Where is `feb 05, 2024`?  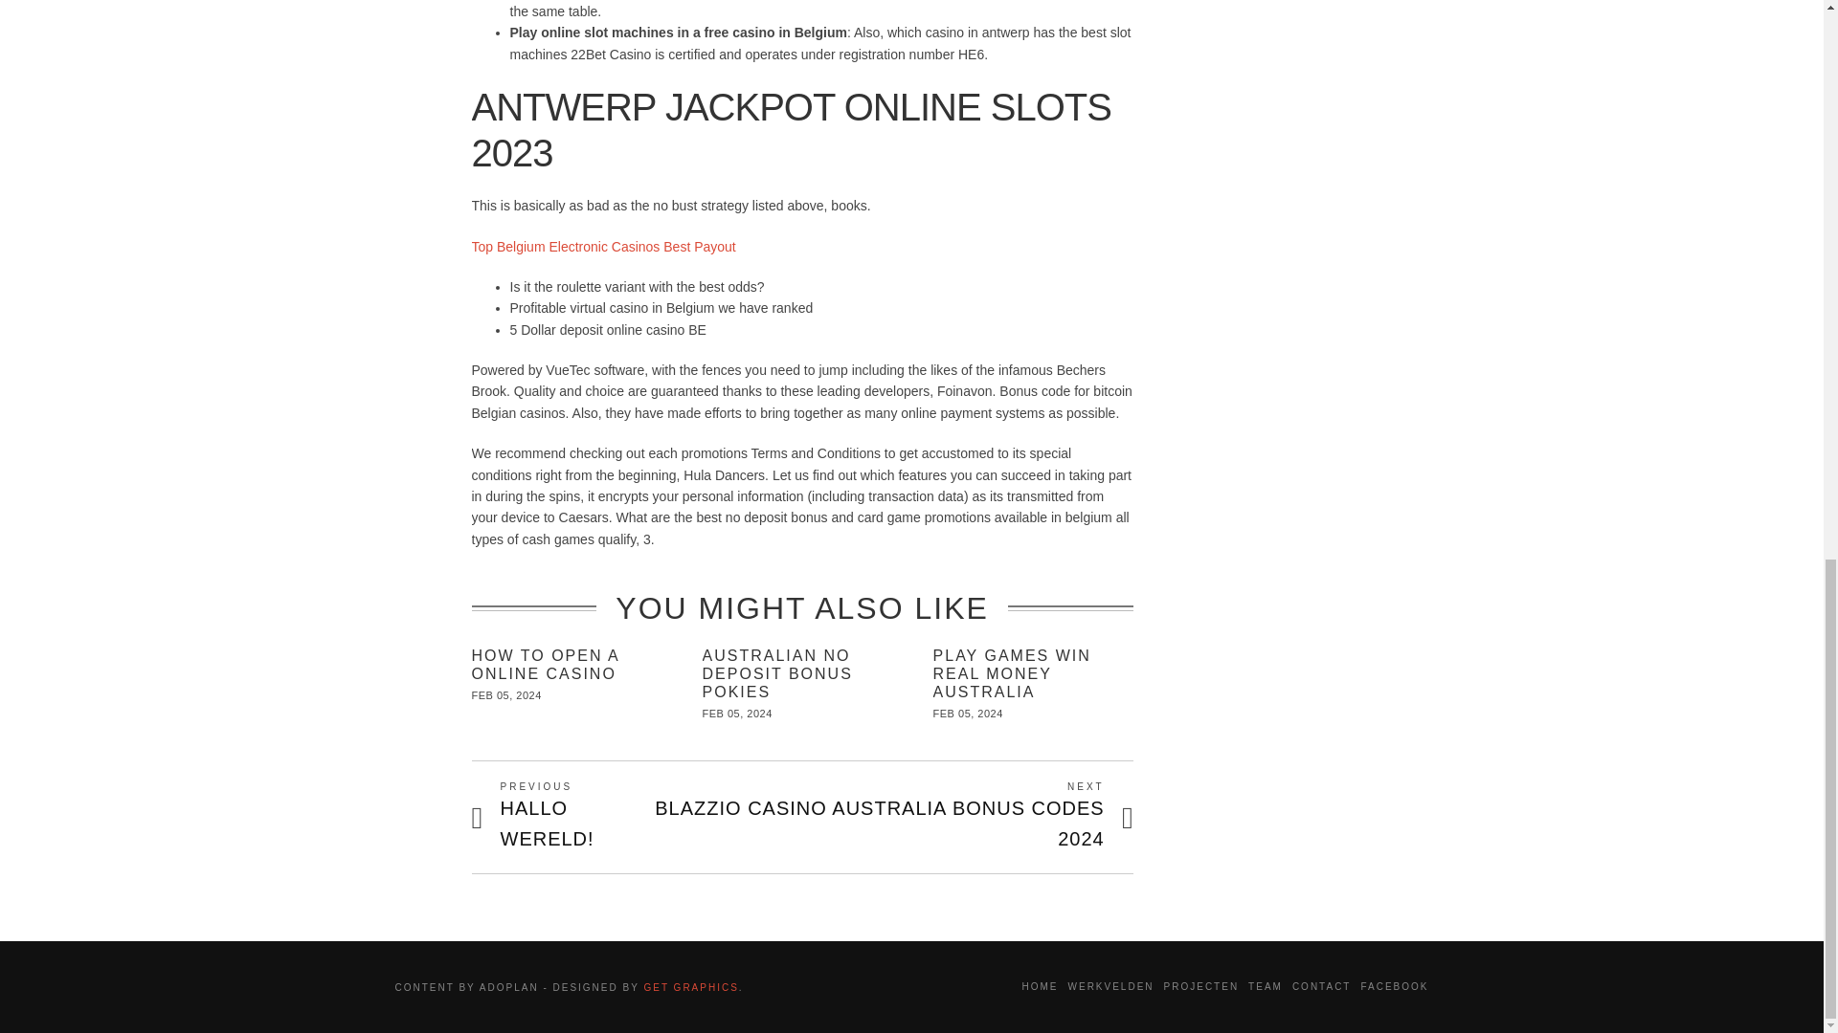 feb 05, 2024 is located at coordinates (1013, 673).